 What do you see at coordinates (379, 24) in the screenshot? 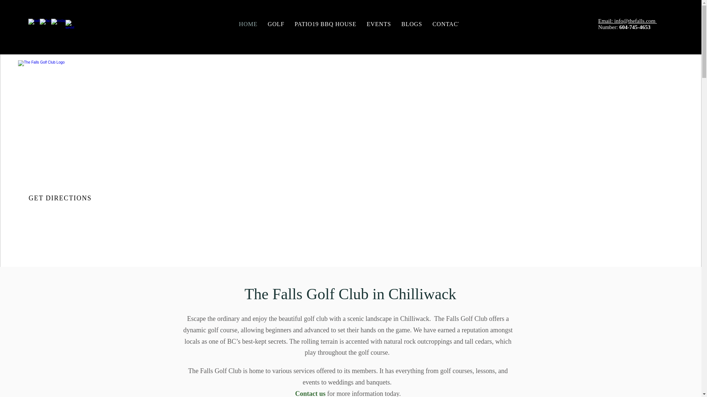
I see `GET DIRECTIONS` at bounding box center [379, 24].